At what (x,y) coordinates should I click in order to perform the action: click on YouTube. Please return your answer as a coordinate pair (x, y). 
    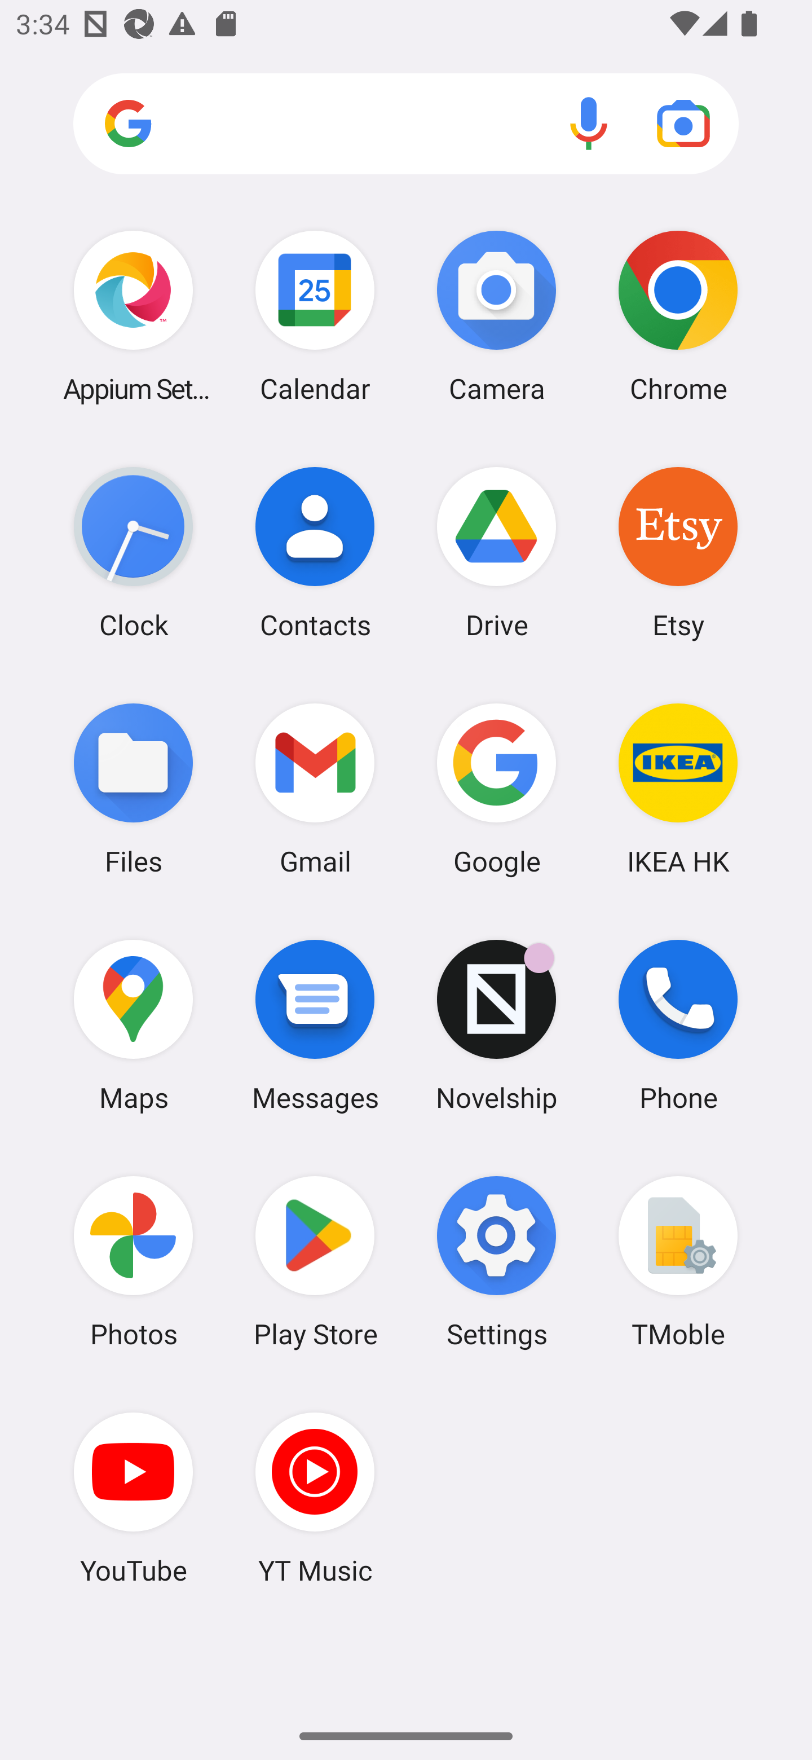
    Looking at the image, I should click on (133, 1498).